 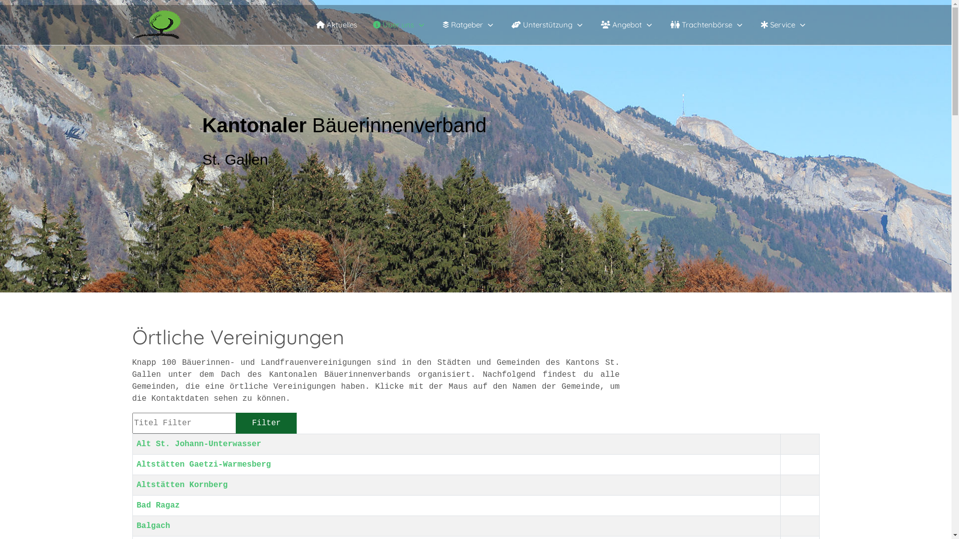 What do you see at coordinates (336, 25) in the screenshot?
I see `Aktuelles` at bounding box center [336, 25].